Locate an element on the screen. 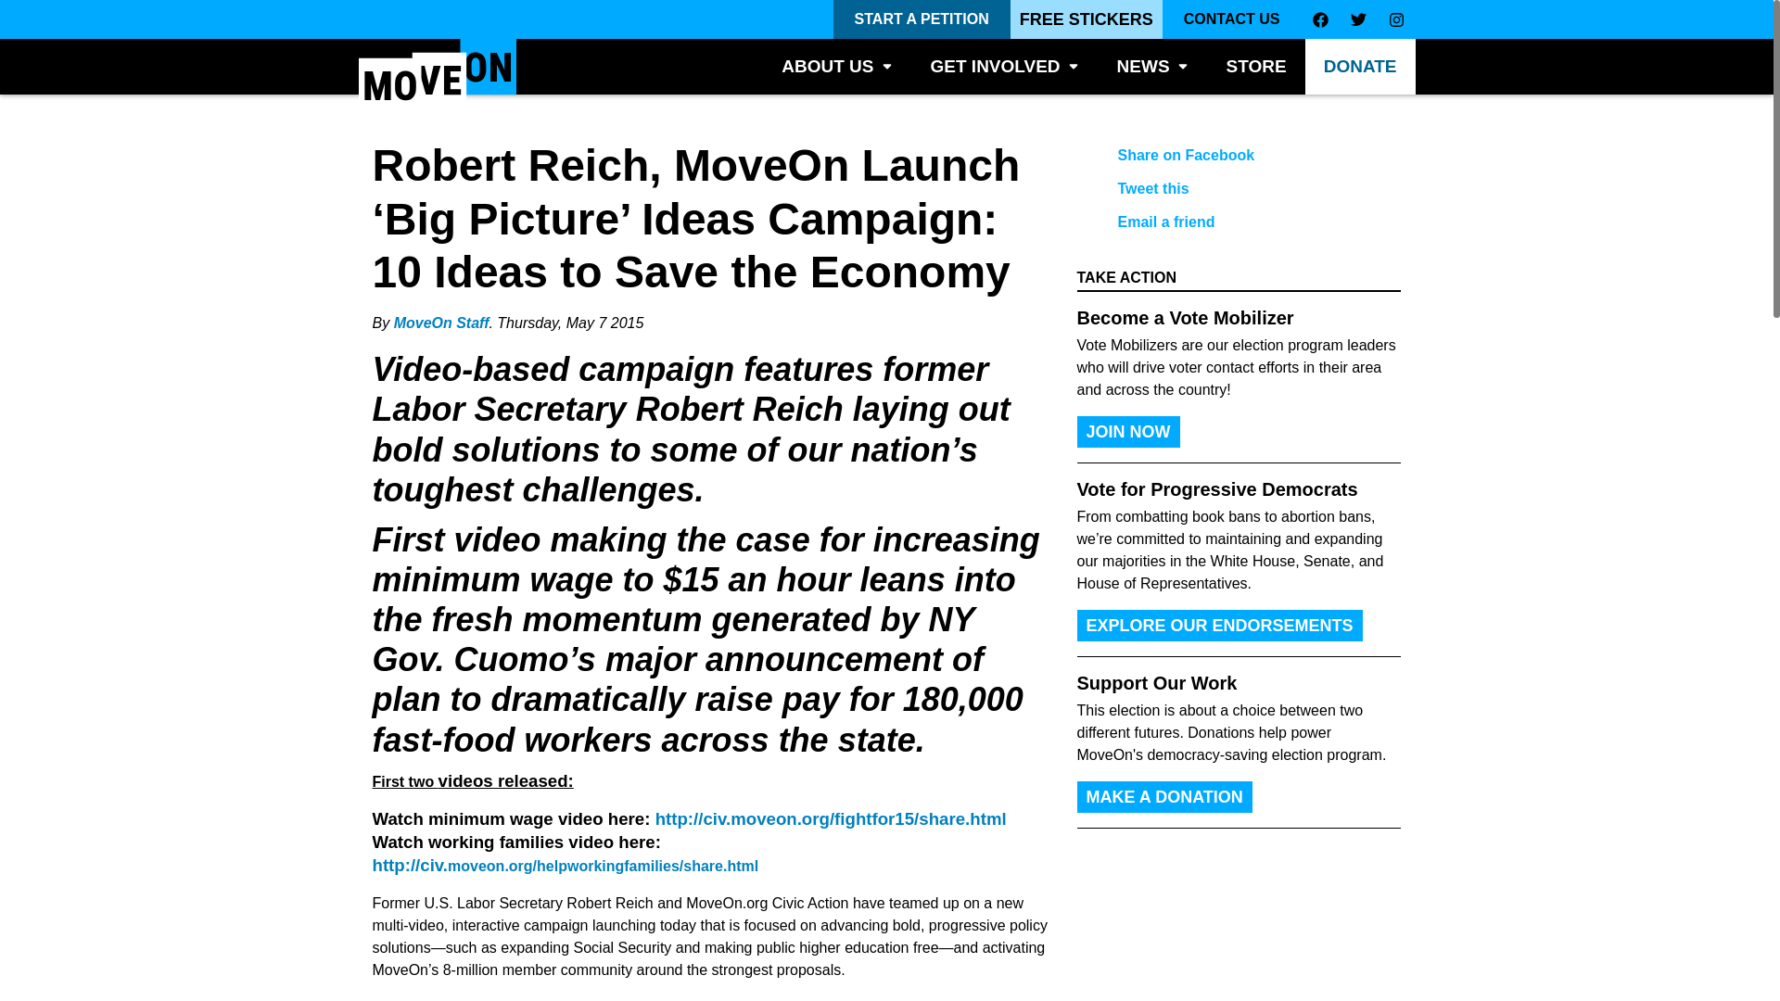  MoveOn Staff is located at coordinates (441, 323).